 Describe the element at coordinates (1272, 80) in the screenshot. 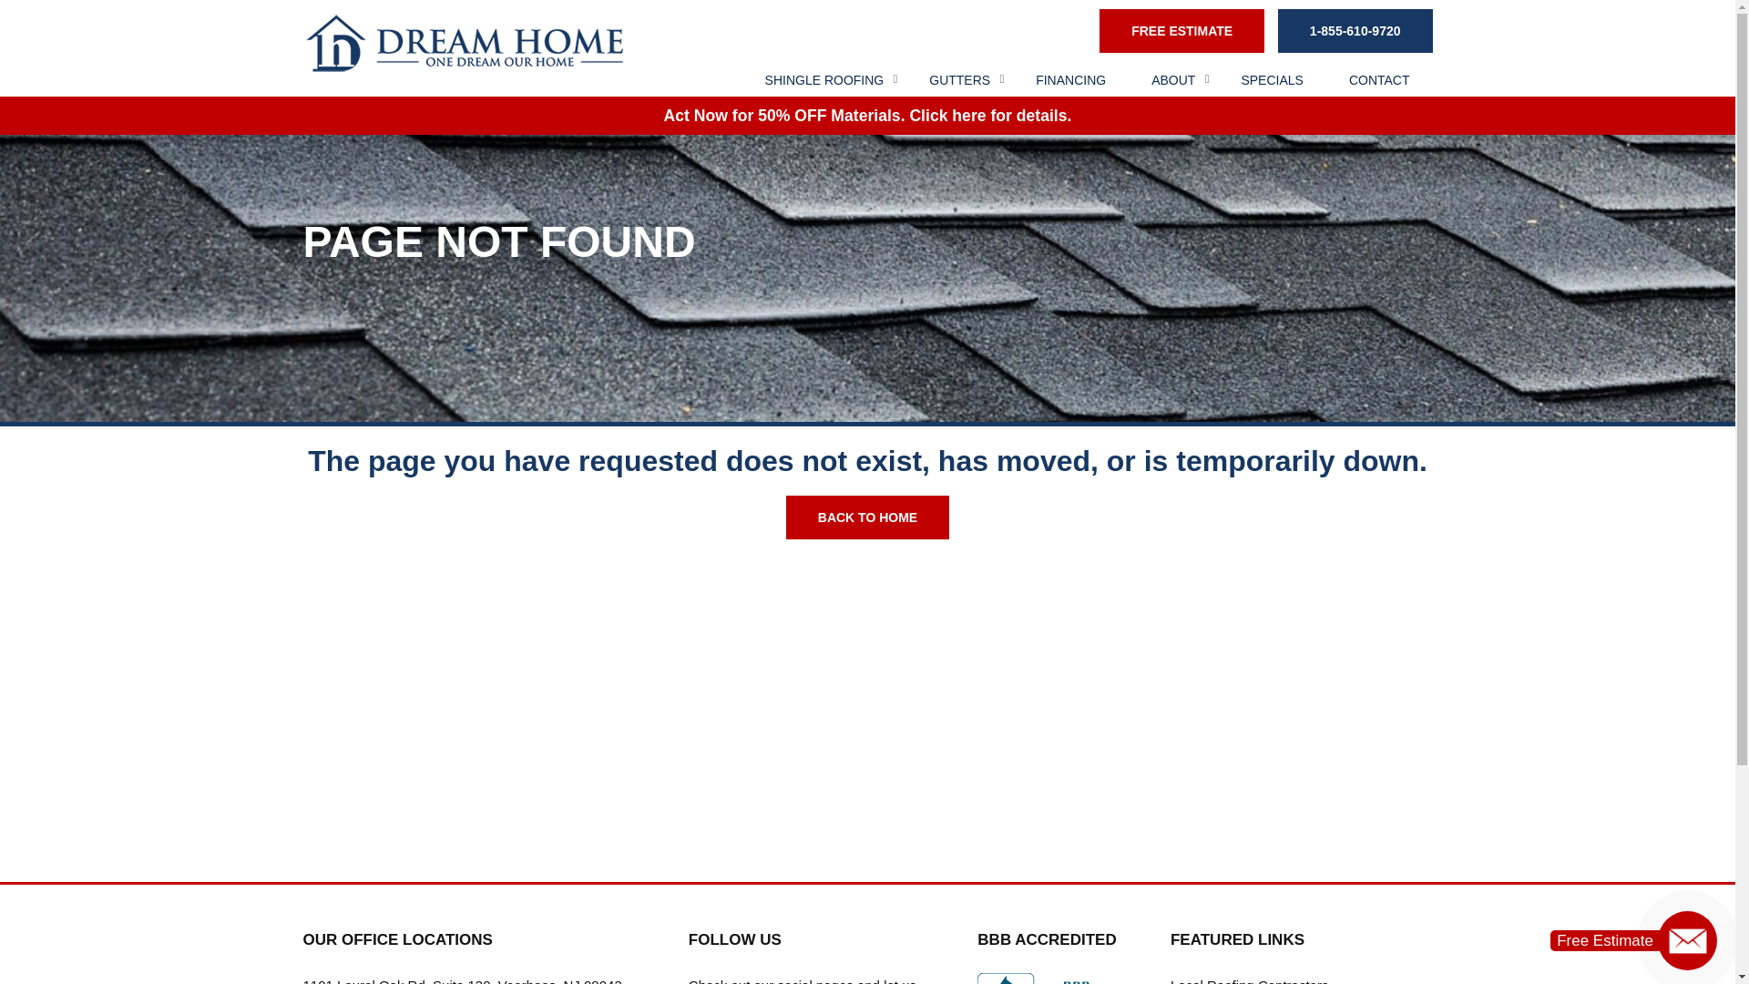

I see `SPECIALS` at that location.